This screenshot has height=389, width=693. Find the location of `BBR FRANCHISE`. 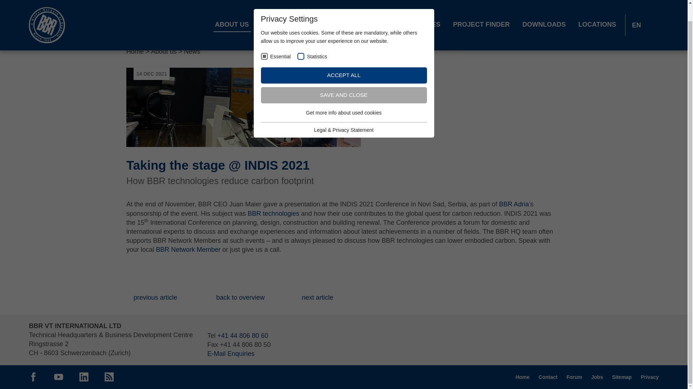

BBR FRANCHISE is located at coordinates (289, 8).